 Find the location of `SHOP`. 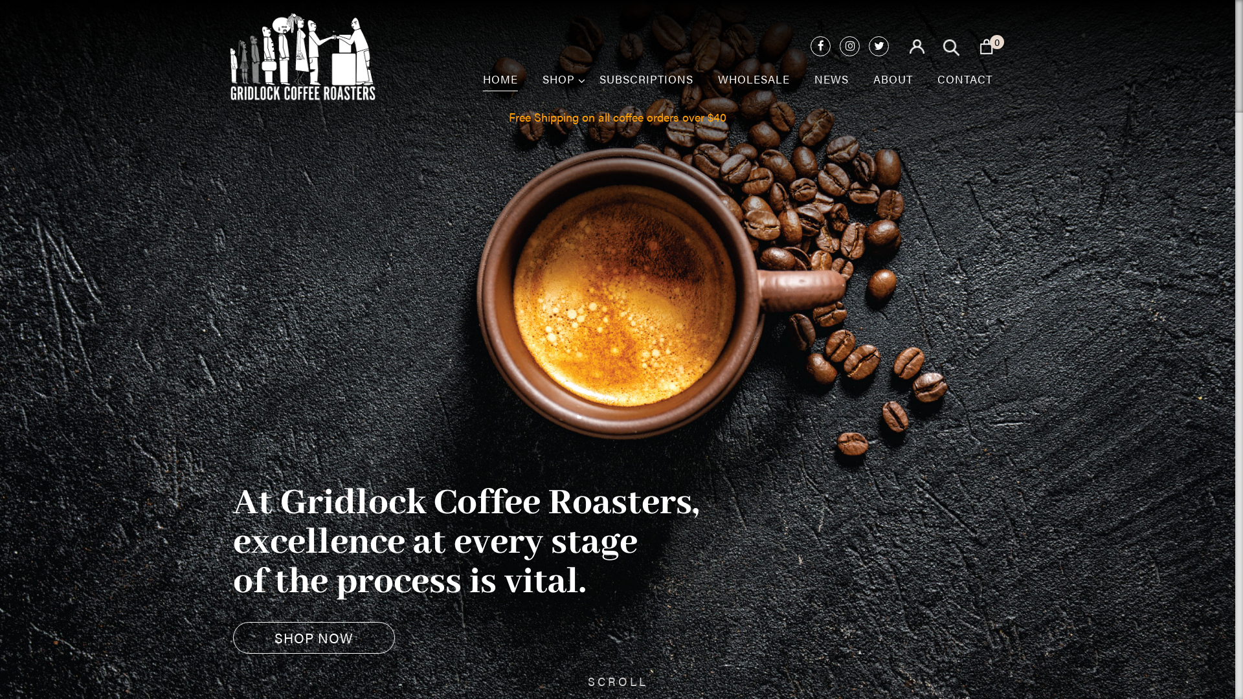

SHOP is located at coordinates (559, 86).